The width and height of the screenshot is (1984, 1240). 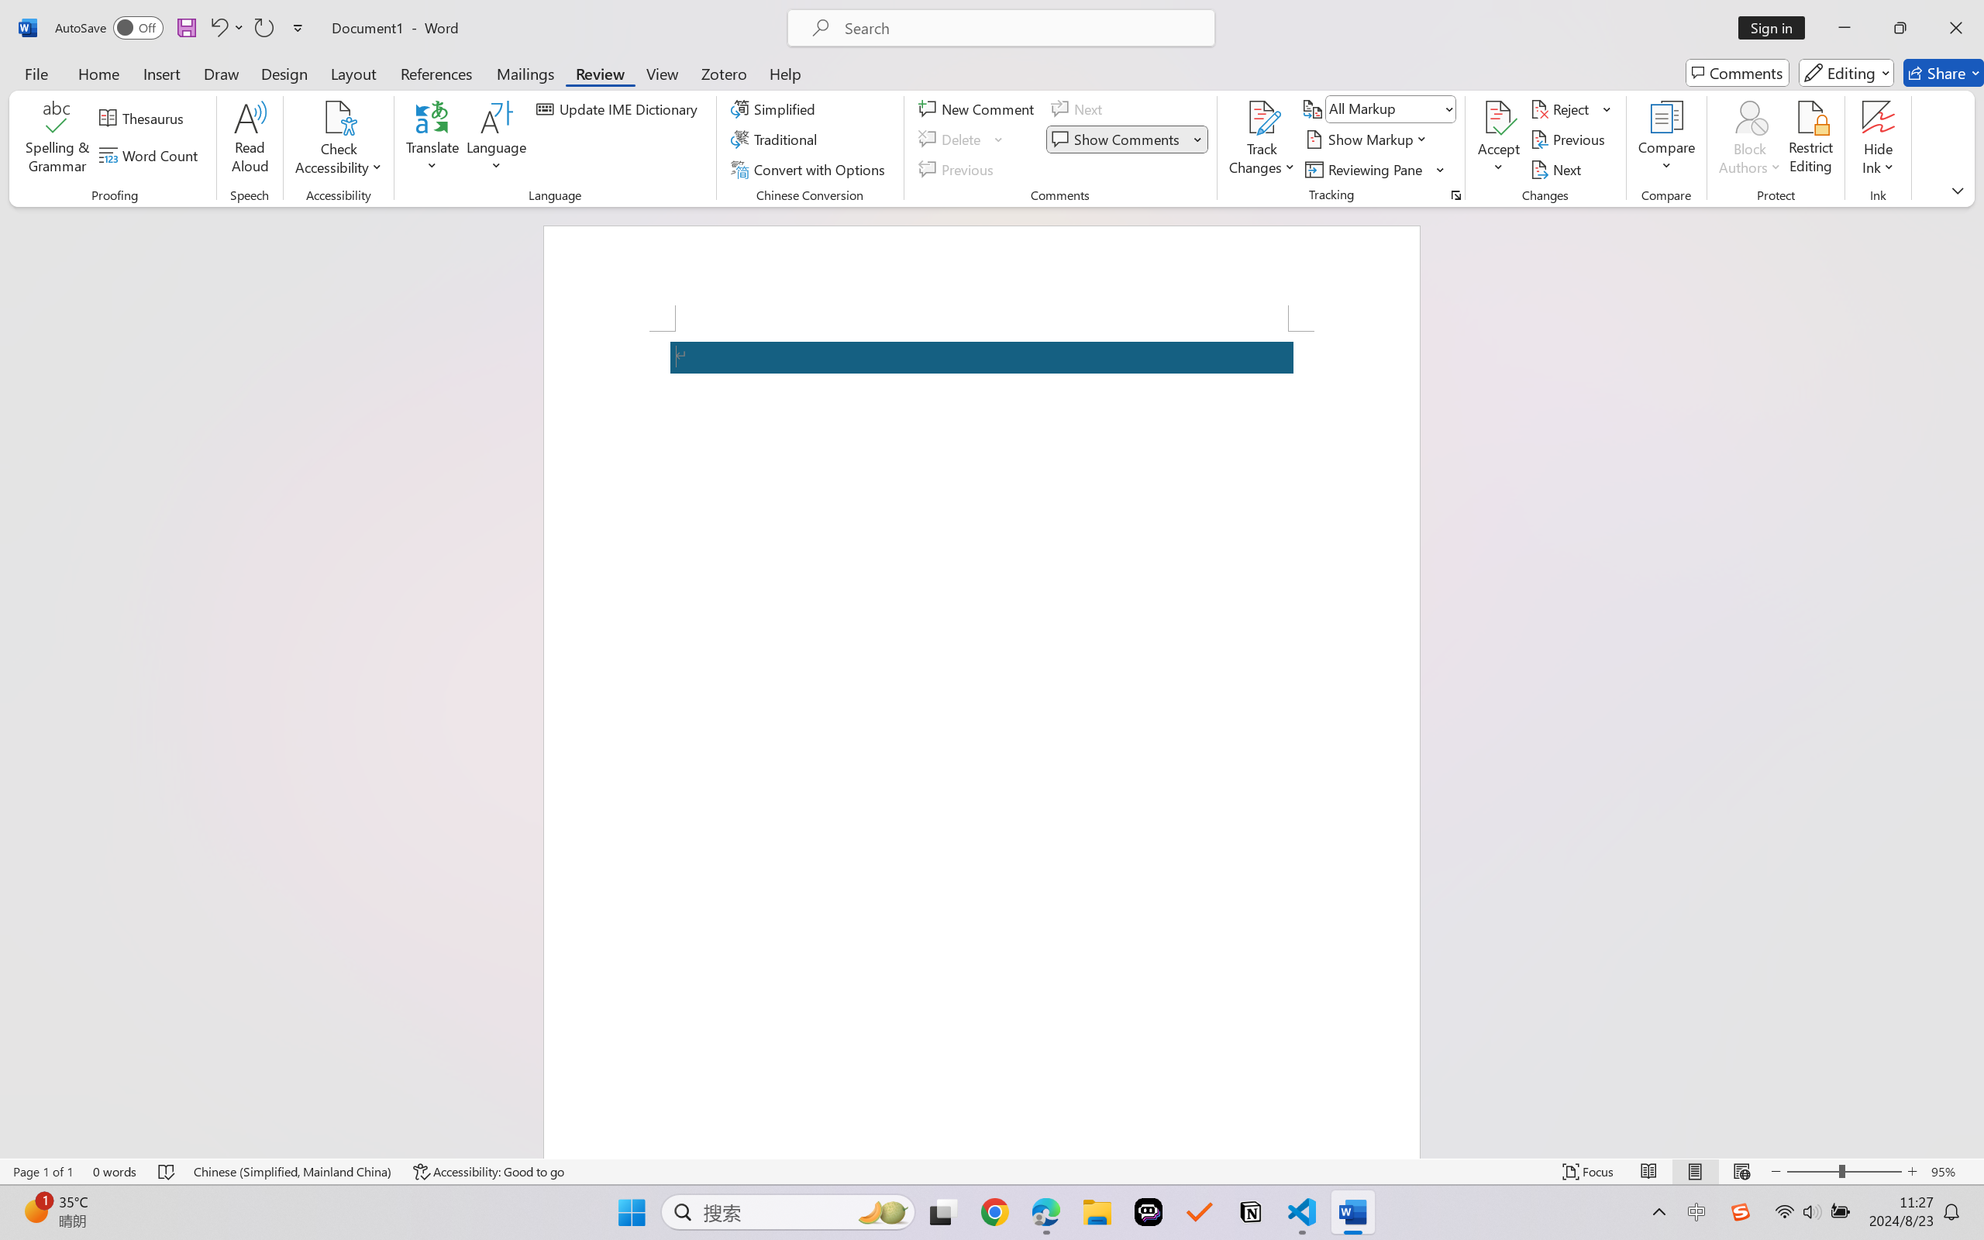 I want to click on Accept and Move to Next, so click(x=1499, y=117).